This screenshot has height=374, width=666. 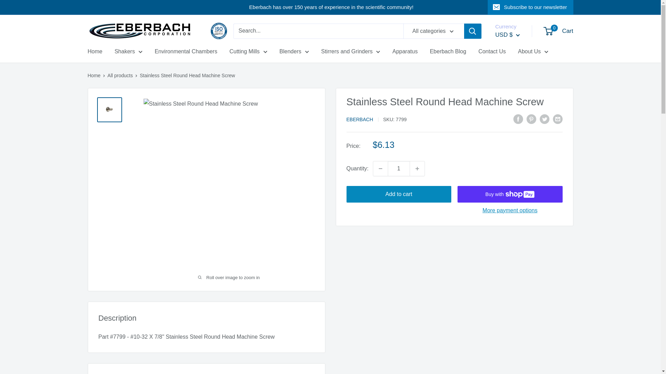 I want to click on Subscribe to our newsletter, so click(x=530, y=7).